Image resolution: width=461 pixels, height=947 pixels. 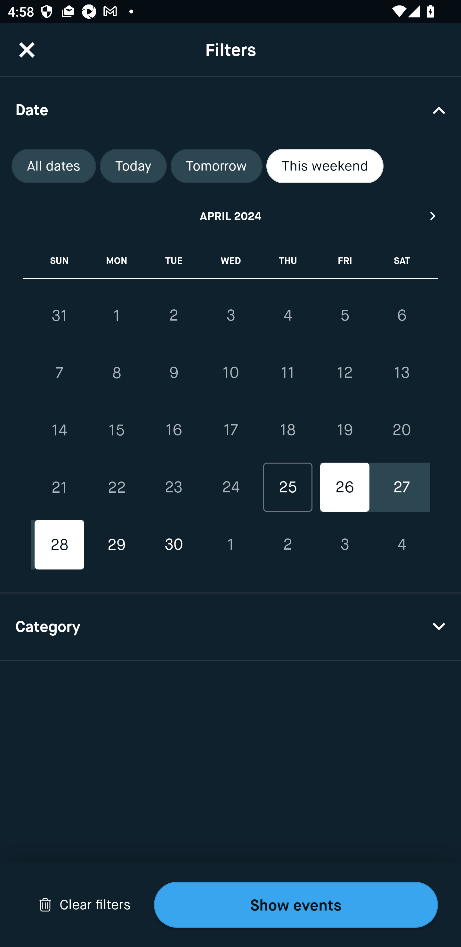 I want to click on 9, so click(x=174, y=373).